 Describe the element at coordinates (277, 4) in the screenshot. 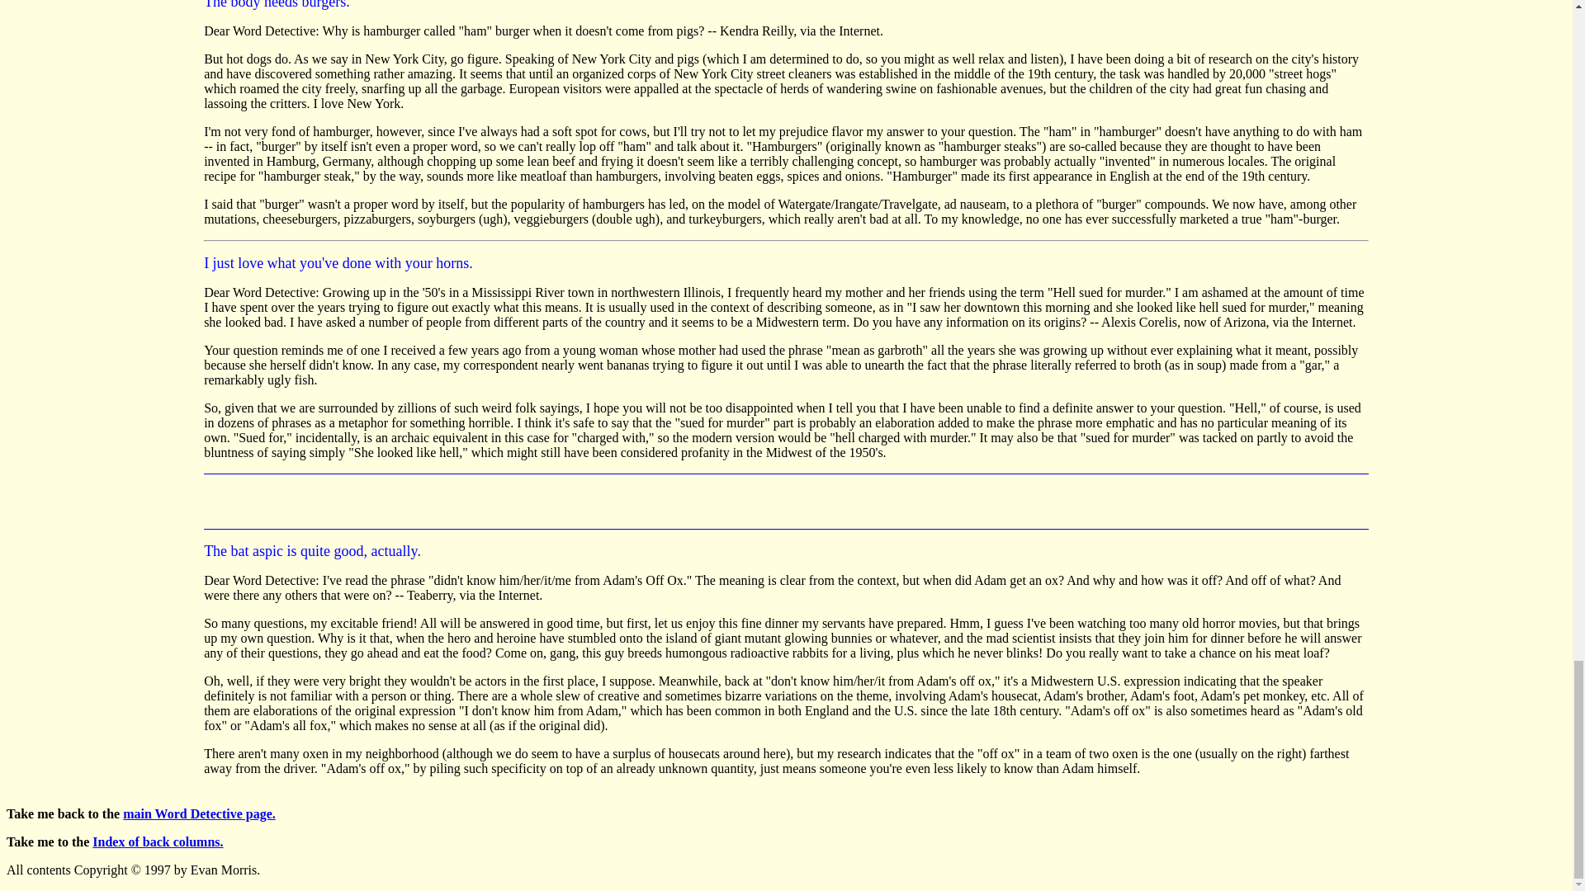

I see `The body needs burgers.` at that location.